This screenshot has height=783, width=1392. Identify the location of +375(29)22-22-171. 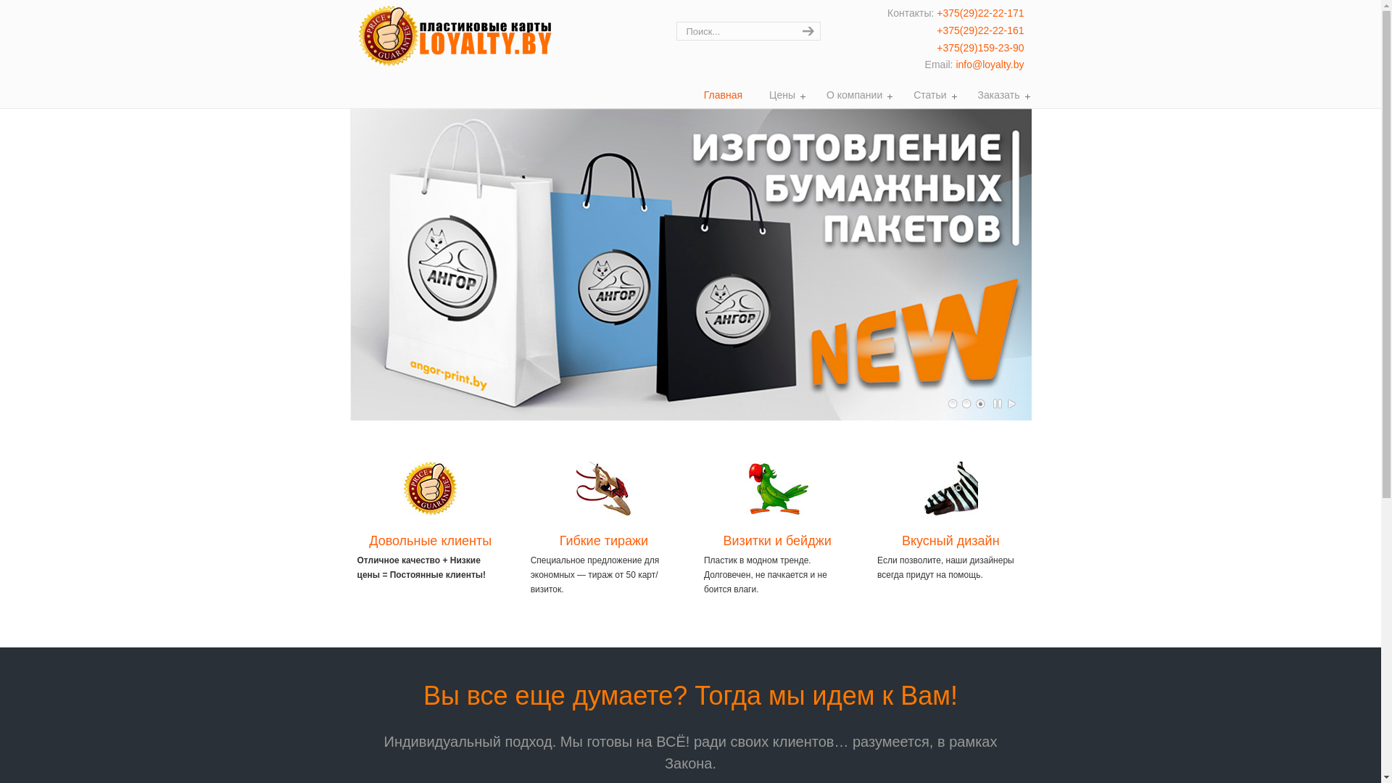
(980, 13).